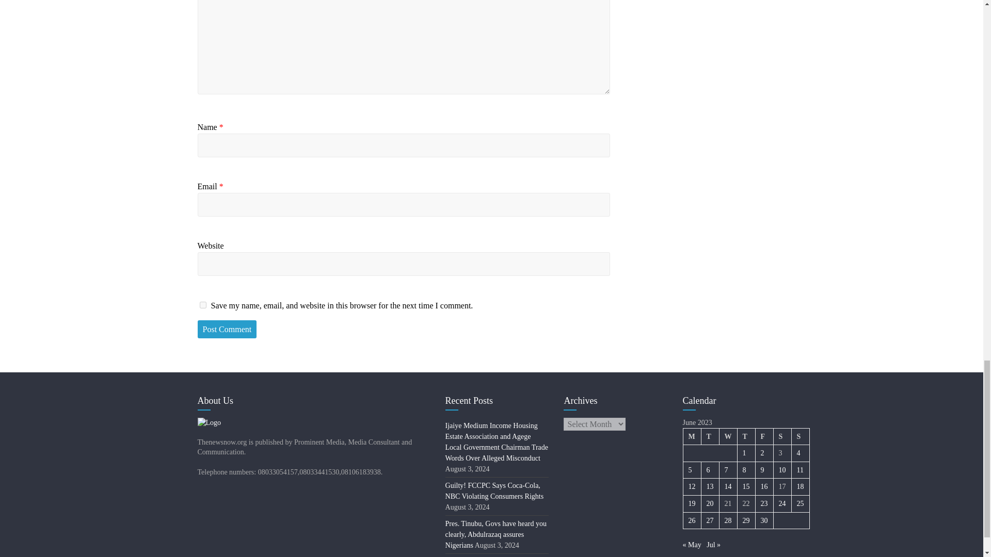  What do you see at coordinates (227, 329) in the screenshot?
I see `Post Comment` at bounding box center [227, 329].